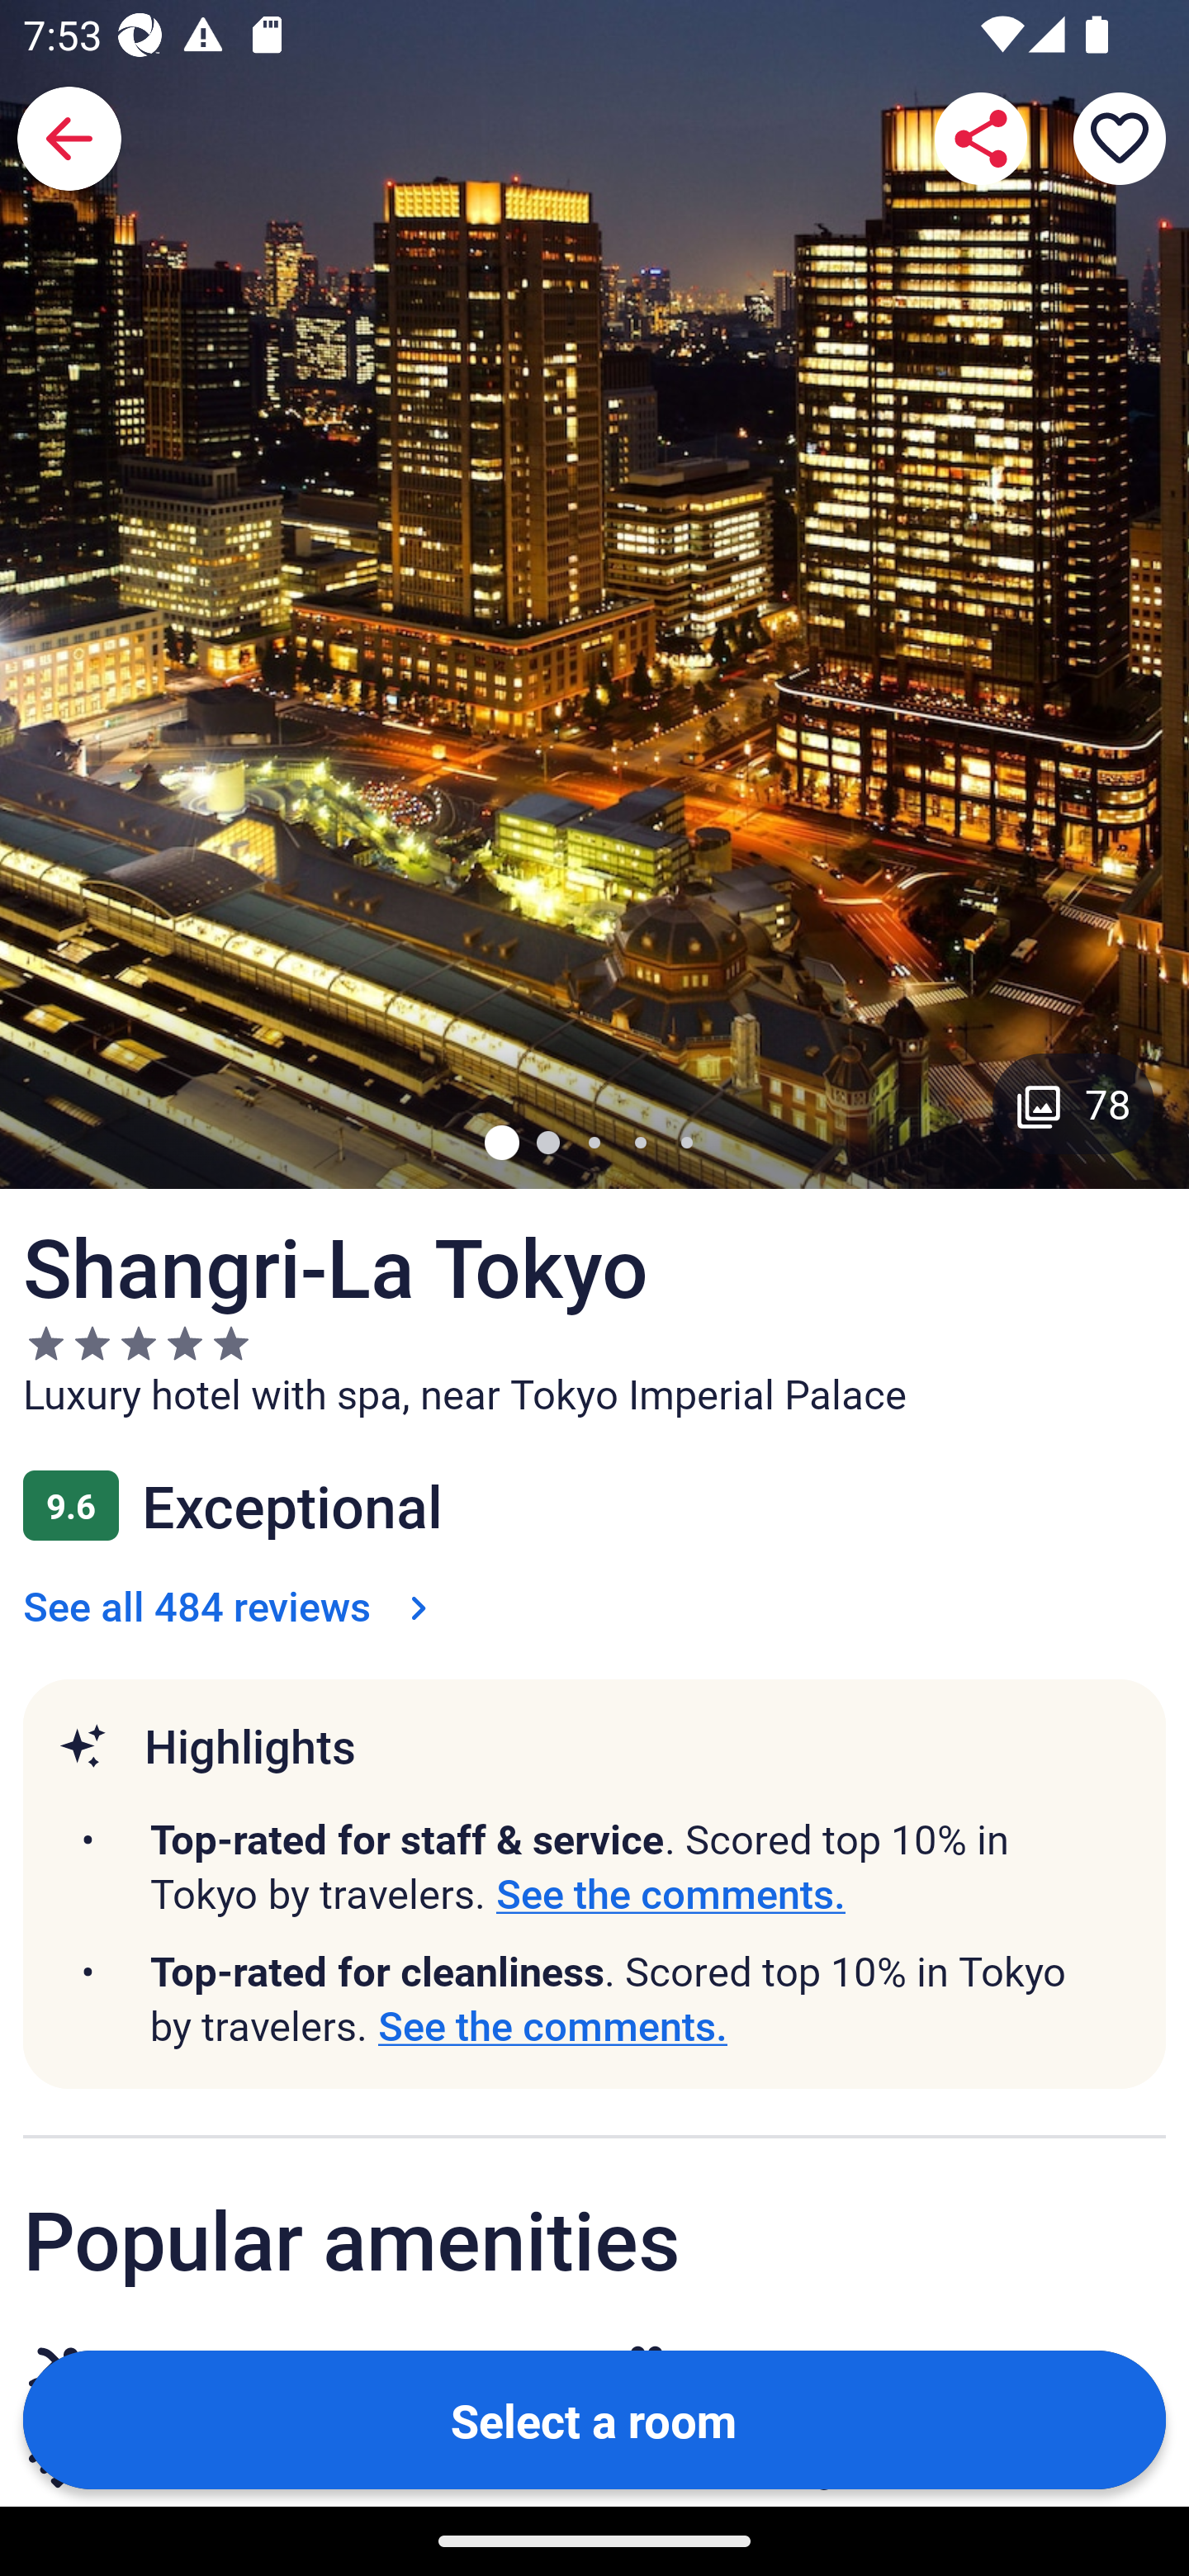 This screenshot has width=1189, height=2576. I want to click on Back, so click(69, 139).